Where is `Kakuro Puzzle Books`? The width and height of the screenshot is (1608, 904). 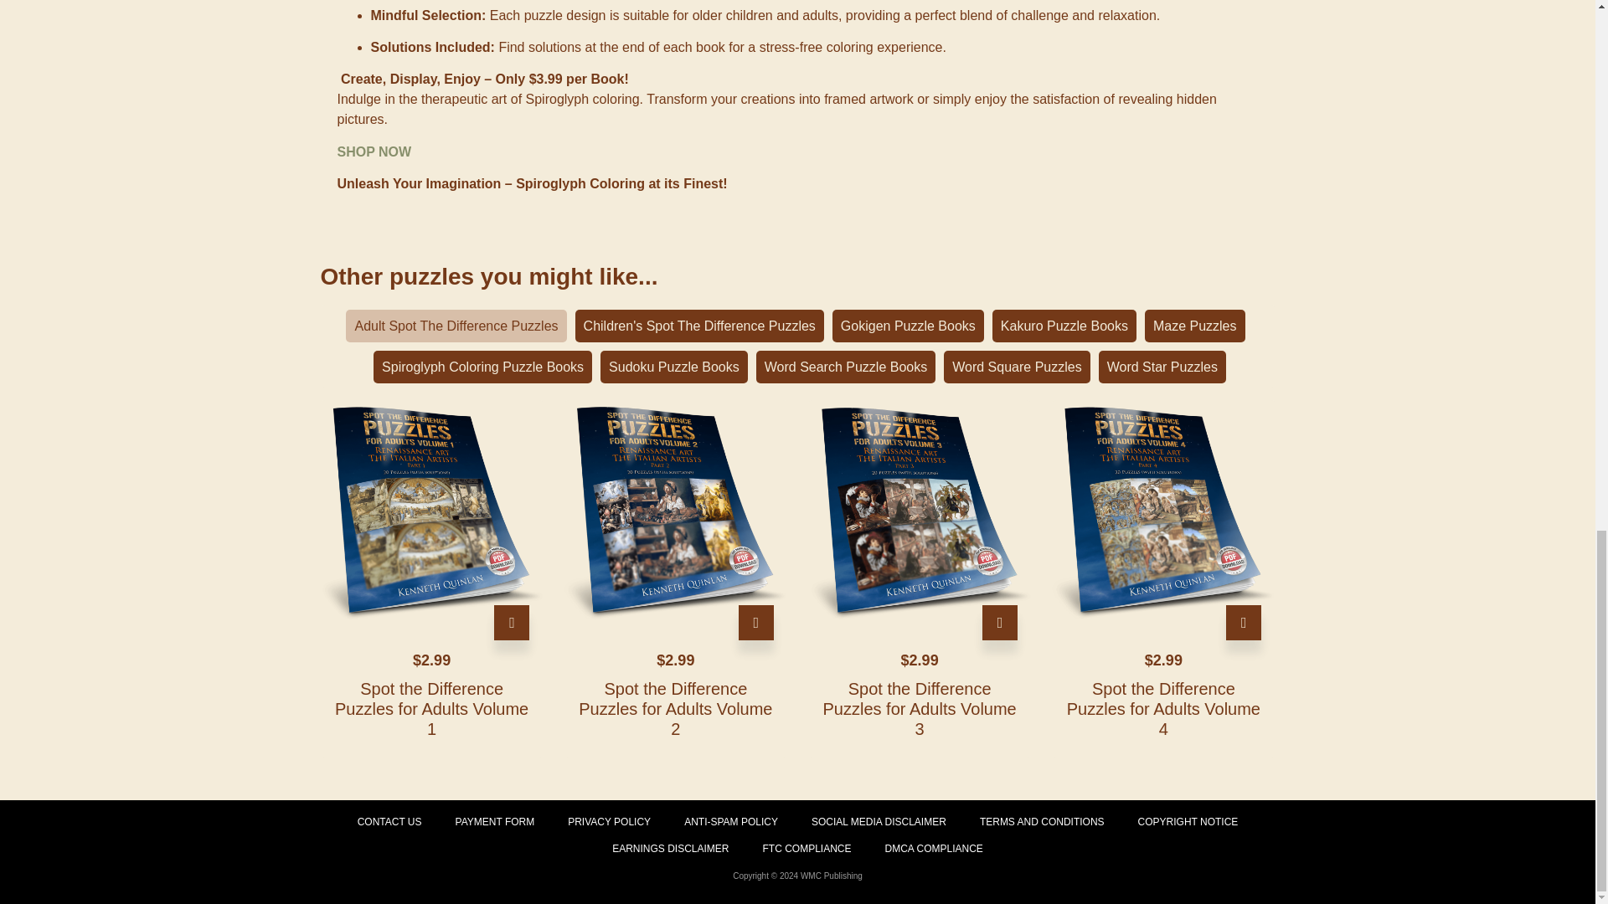 Kakuro Puzzle Books is located at coordinates (1064, 326).